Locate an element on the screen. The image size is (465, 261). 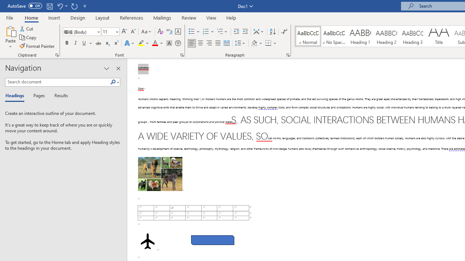
Heading 3 is located at coordinates (413, 36).